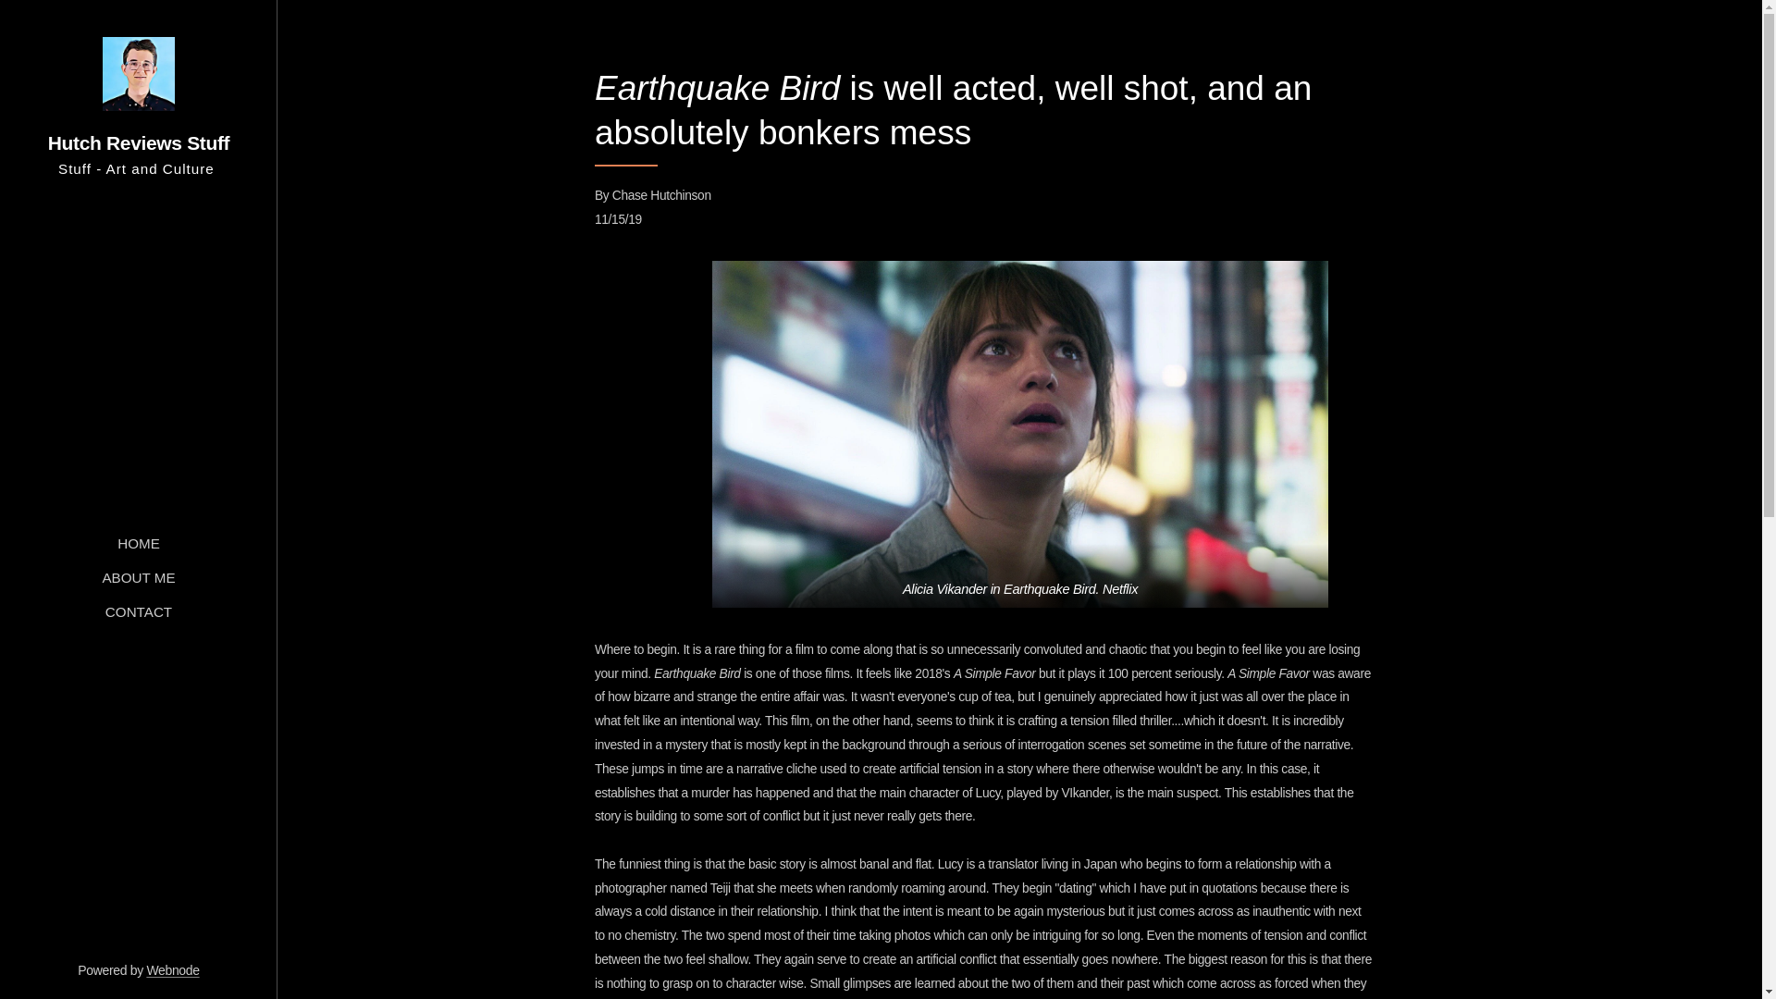 The image size is (1776, 999). I want to click on Hutch Reviews Stuff, so click(139, 96).